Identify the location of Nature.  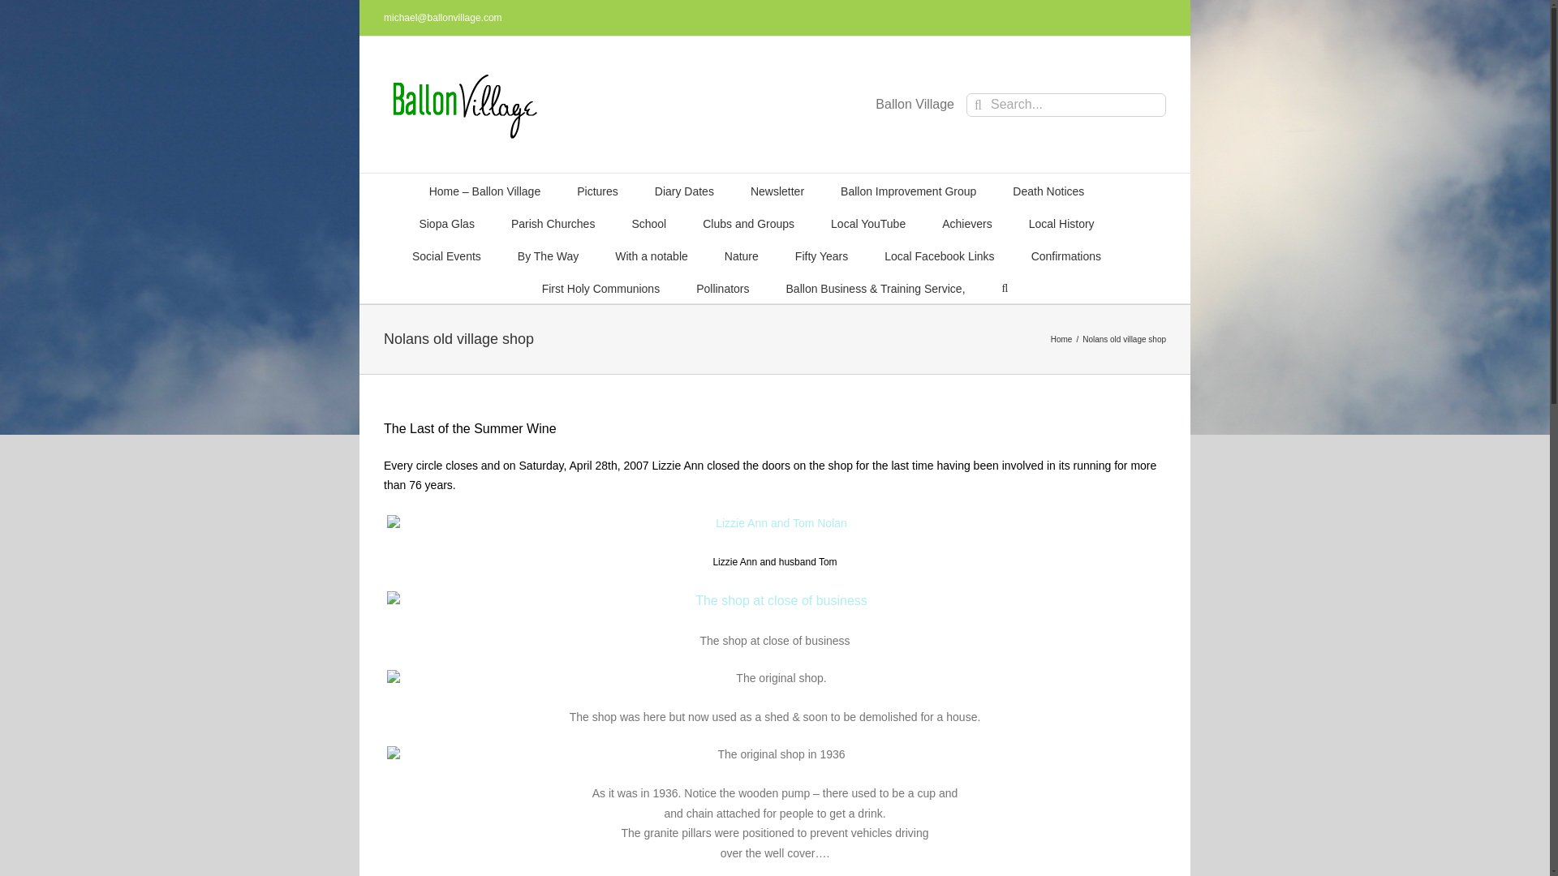
(742, 254).